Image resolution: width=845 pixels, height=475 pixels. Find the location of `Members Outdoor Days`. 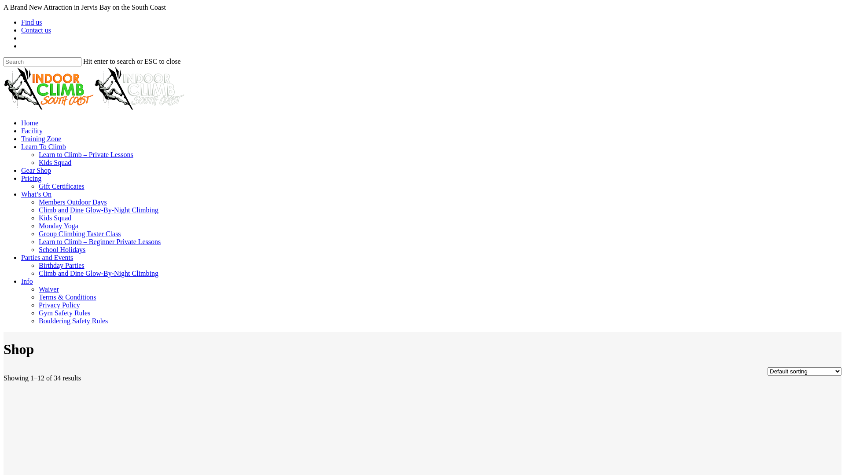

Members Outdoor Days is located at coordinates (73, 202).